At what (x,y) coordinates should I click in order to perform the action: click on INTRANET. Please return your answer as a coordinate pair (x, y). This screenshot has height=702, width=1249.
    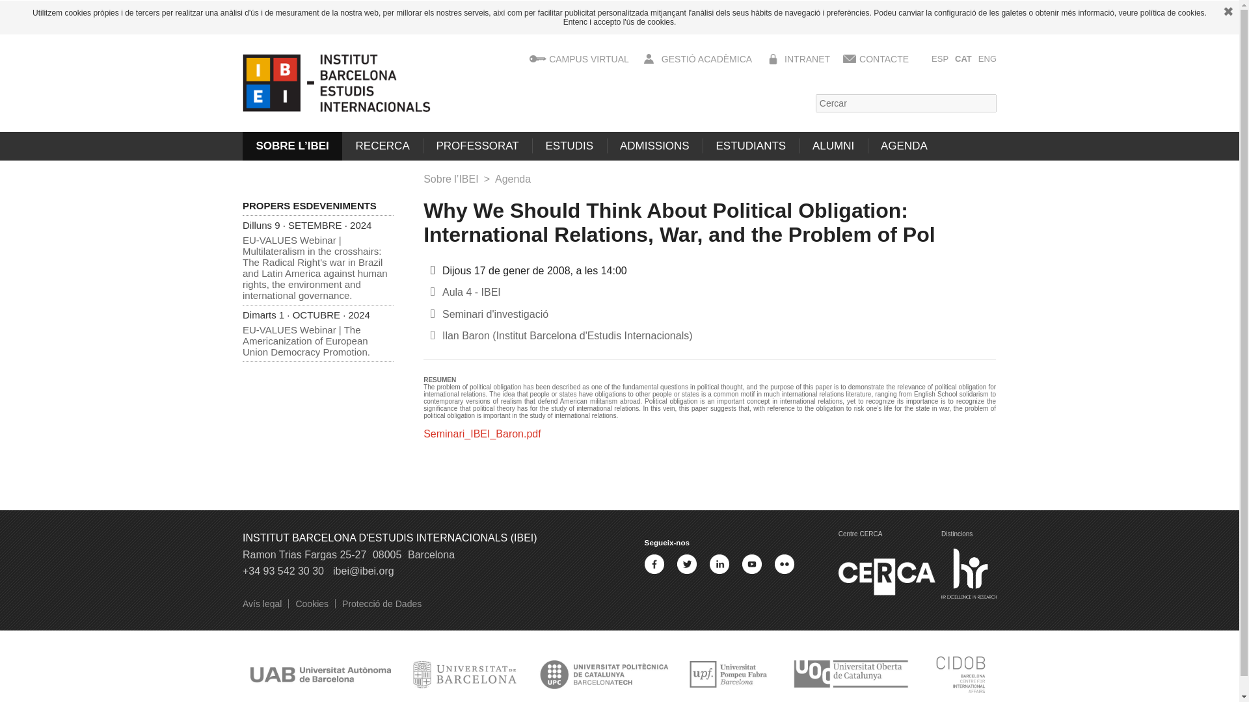
    Looking at the image, I should click on (807, 59).